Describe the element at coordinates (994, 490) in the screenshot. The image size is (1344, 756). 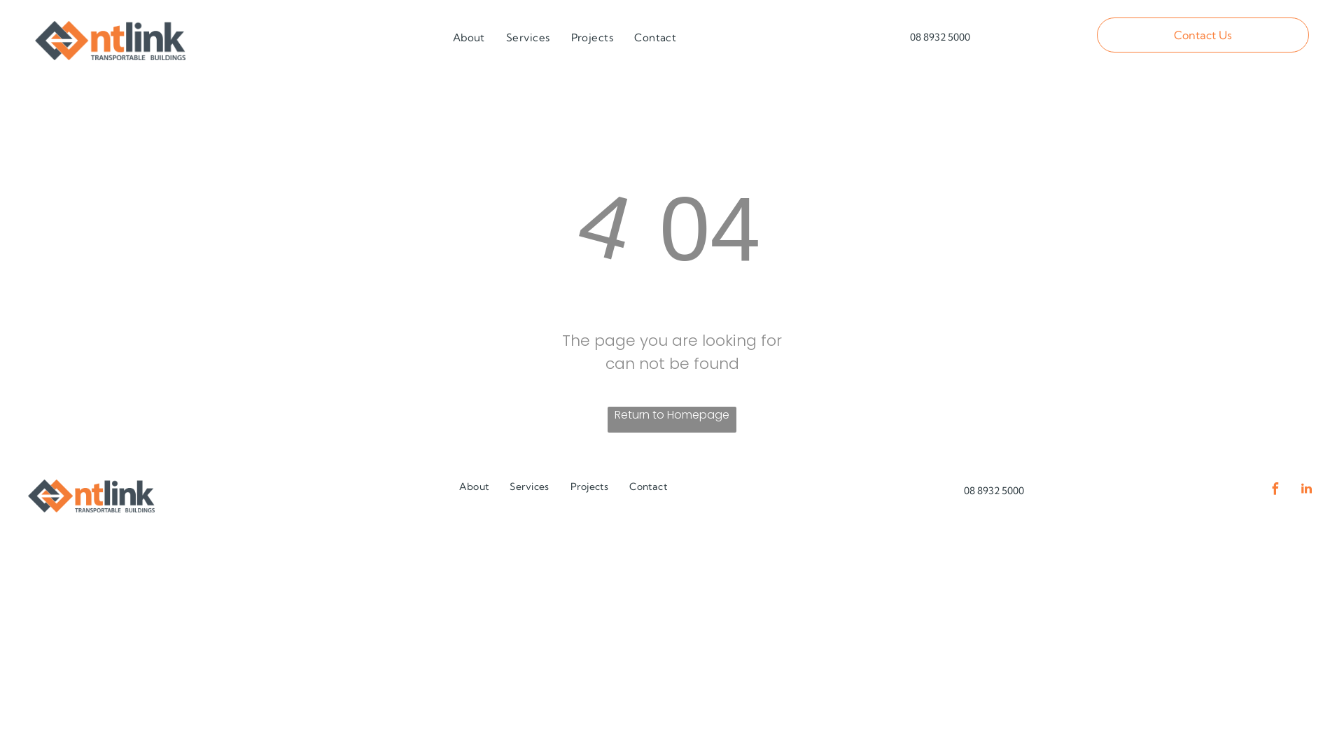
I see `08 8932 5000` at that location.